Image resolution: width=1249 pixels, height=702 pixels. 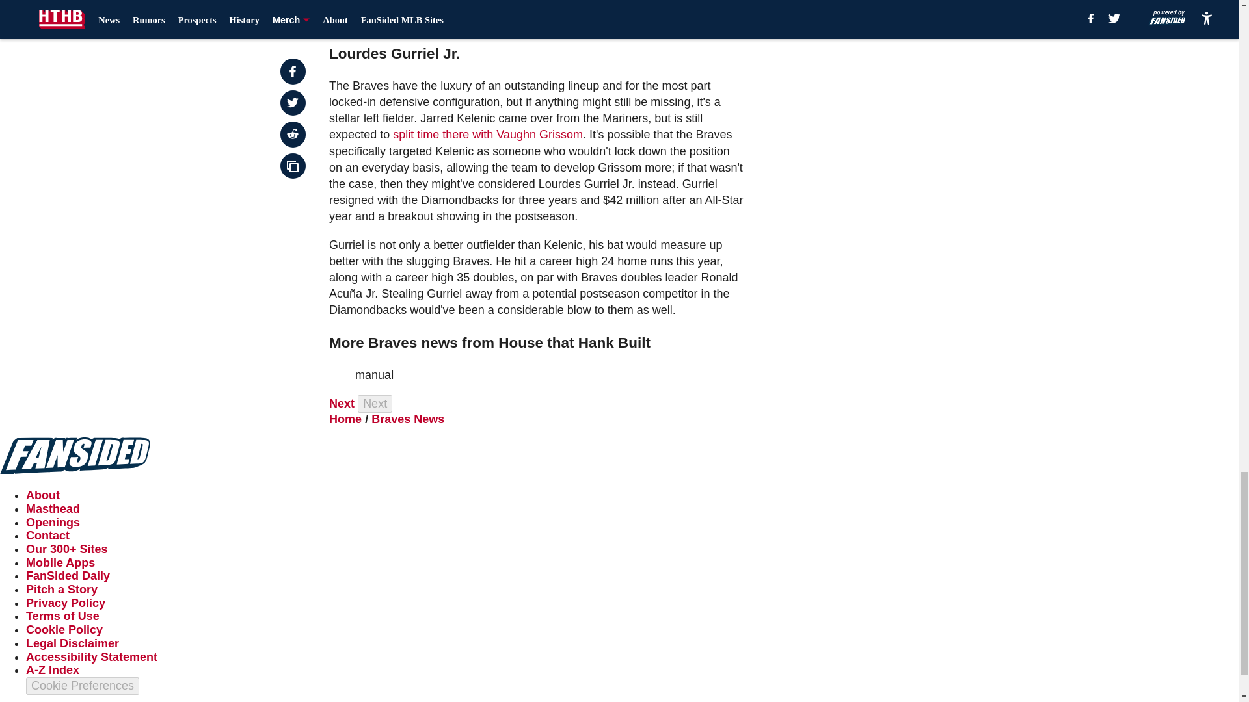 I want to click on Home, so click(x=345, y=419).